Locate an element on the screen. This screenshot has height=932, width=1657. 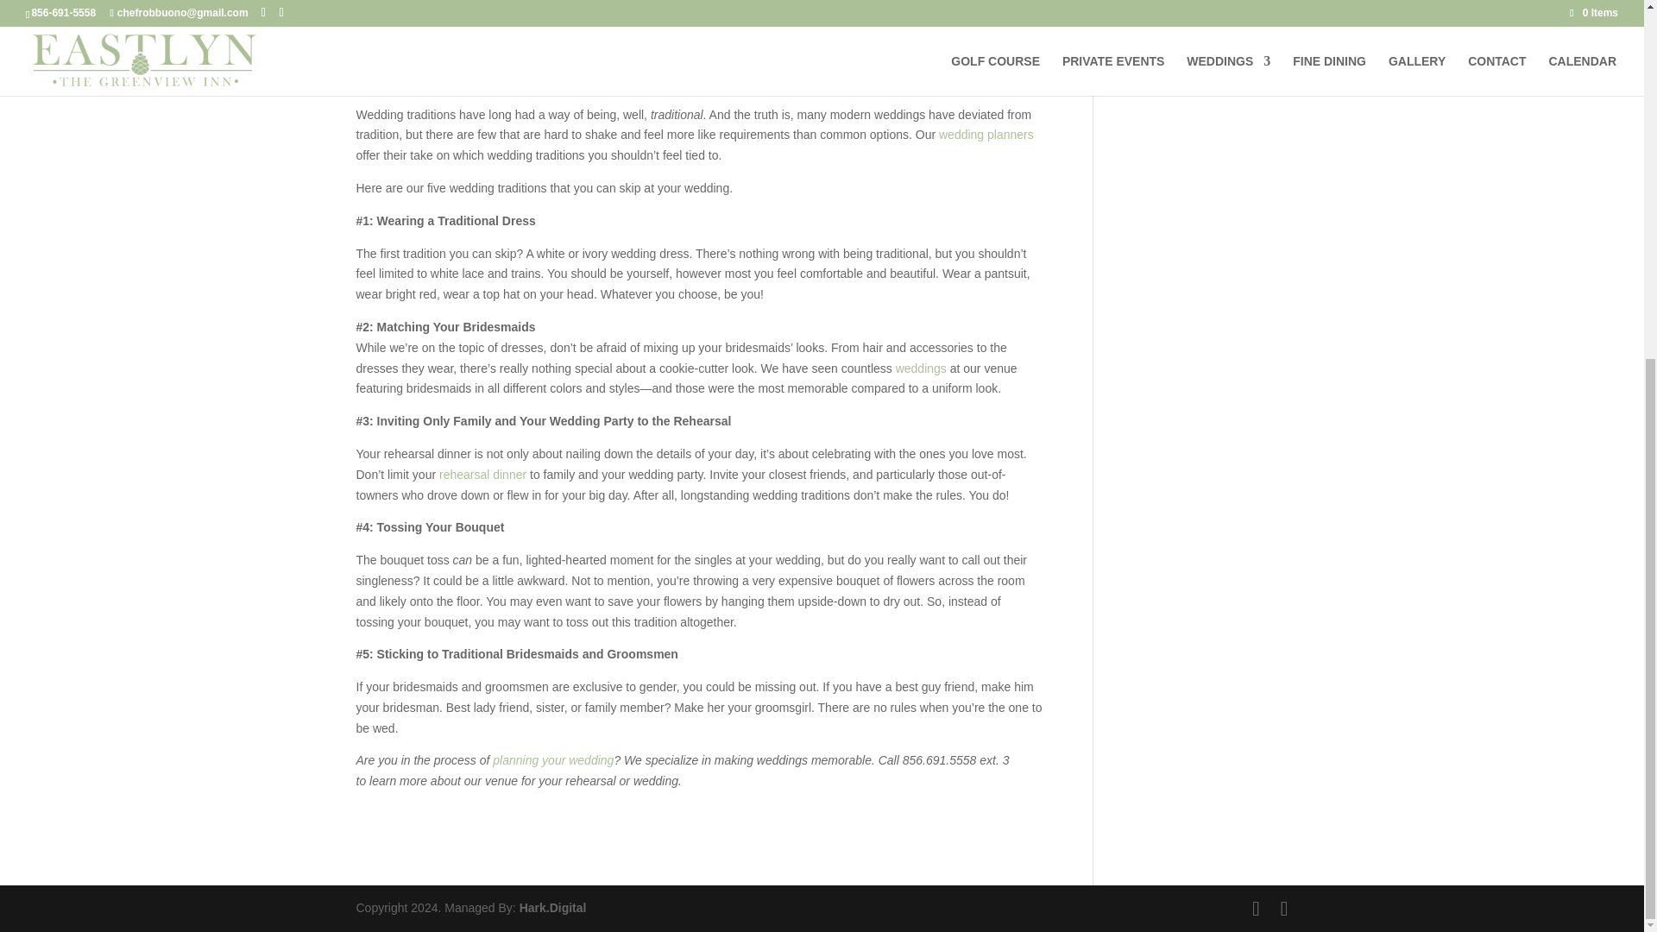
planning your wedding is located at coordinates (552, 759).